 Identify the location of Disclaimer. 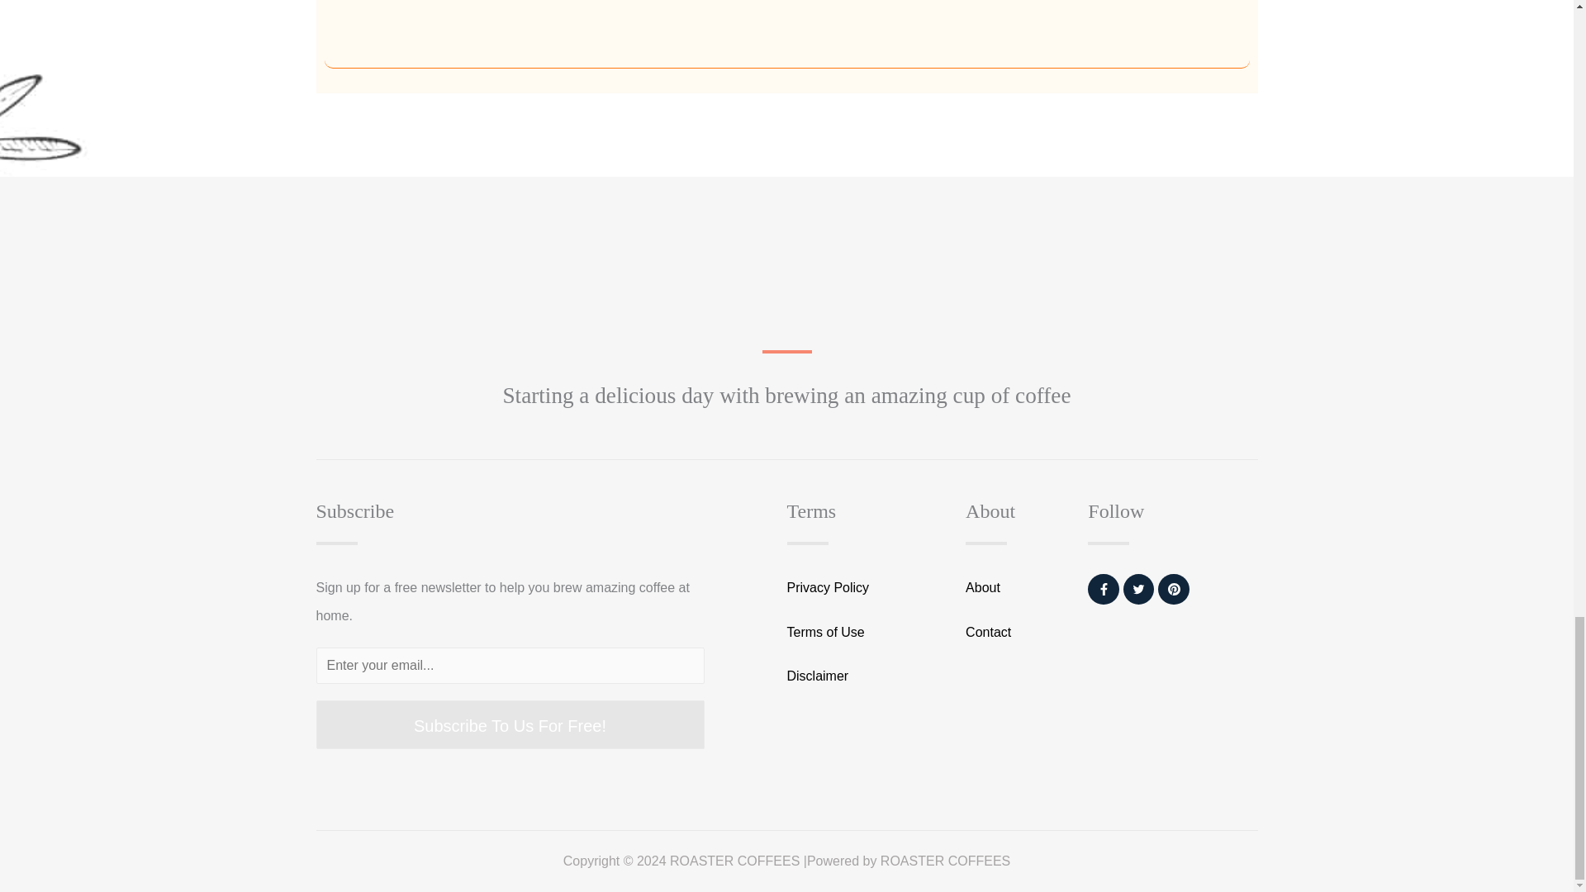
(862, 676).